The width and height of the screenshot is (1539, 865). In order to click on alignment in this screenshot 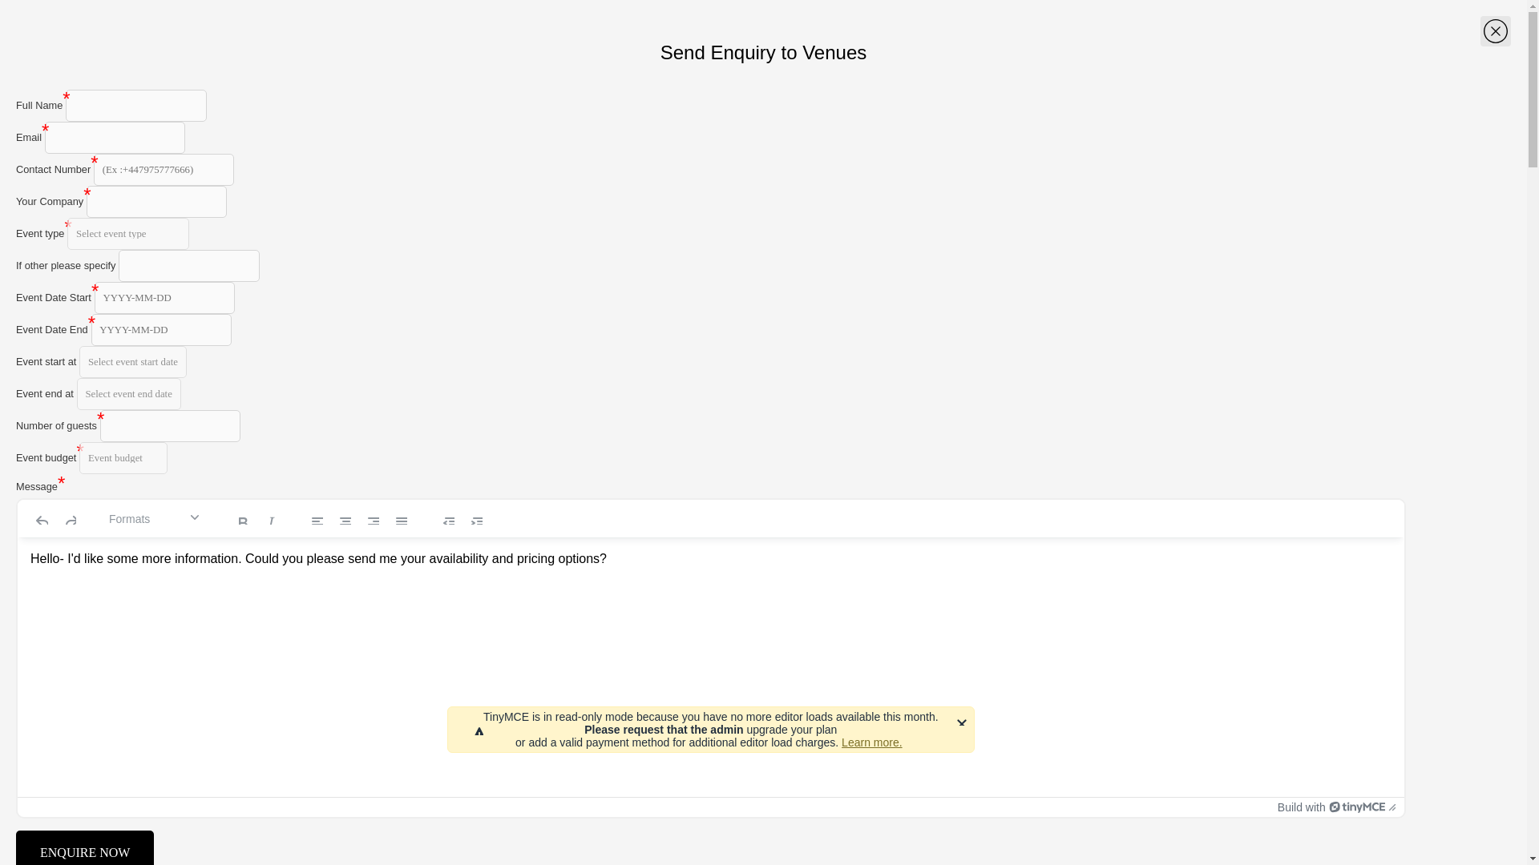, I will do `click(357, 518)`.